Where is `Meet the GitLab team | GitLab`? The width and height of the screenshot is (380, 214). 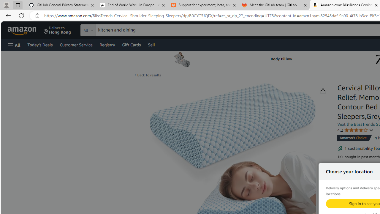 Meet the GitLab team | GitLab is located at coordinates (274, 5).